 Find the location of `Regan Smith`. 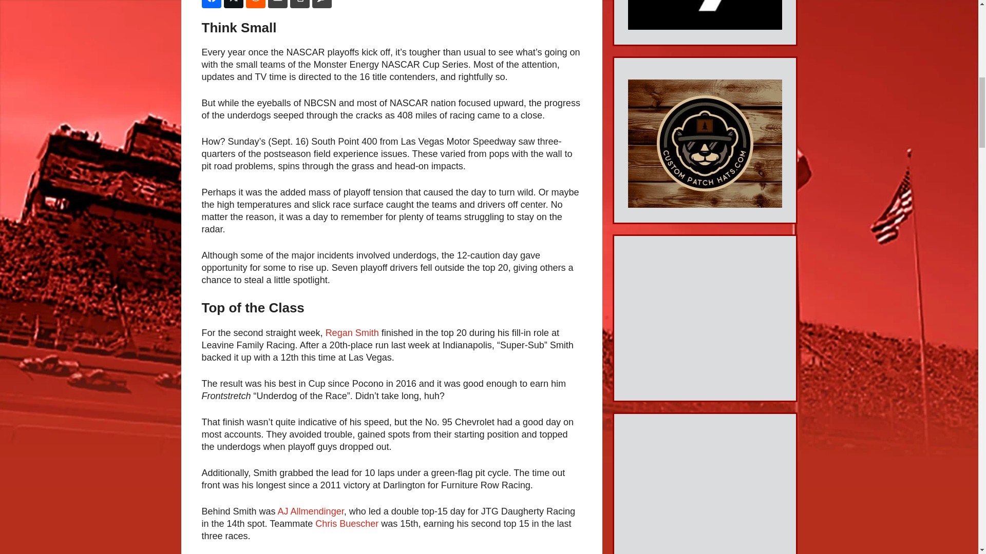

Regan Smith is located at coordinates (352, 332).